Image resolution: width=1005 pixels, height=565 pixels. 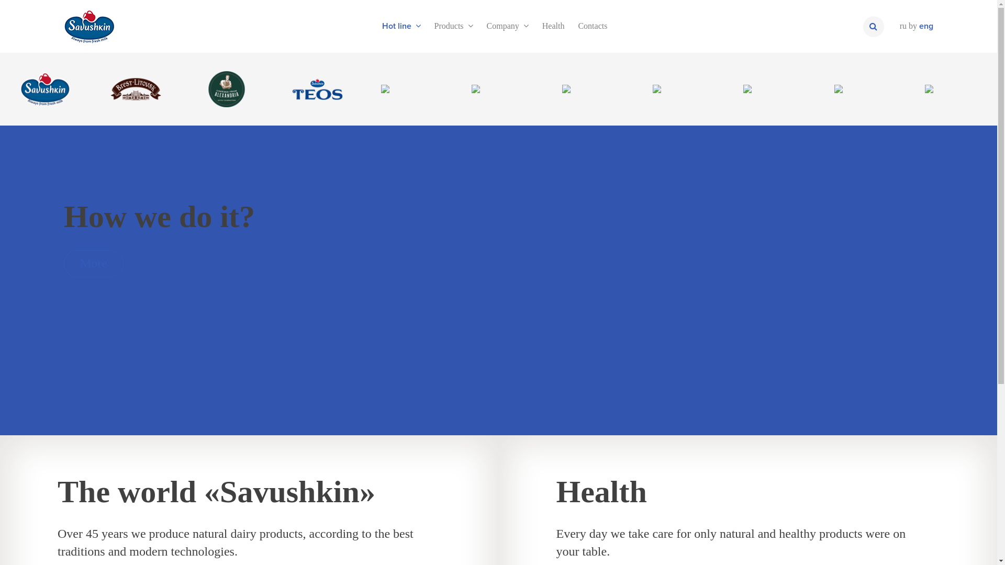 I want to click on Apeti, so click(x=589, y=89).